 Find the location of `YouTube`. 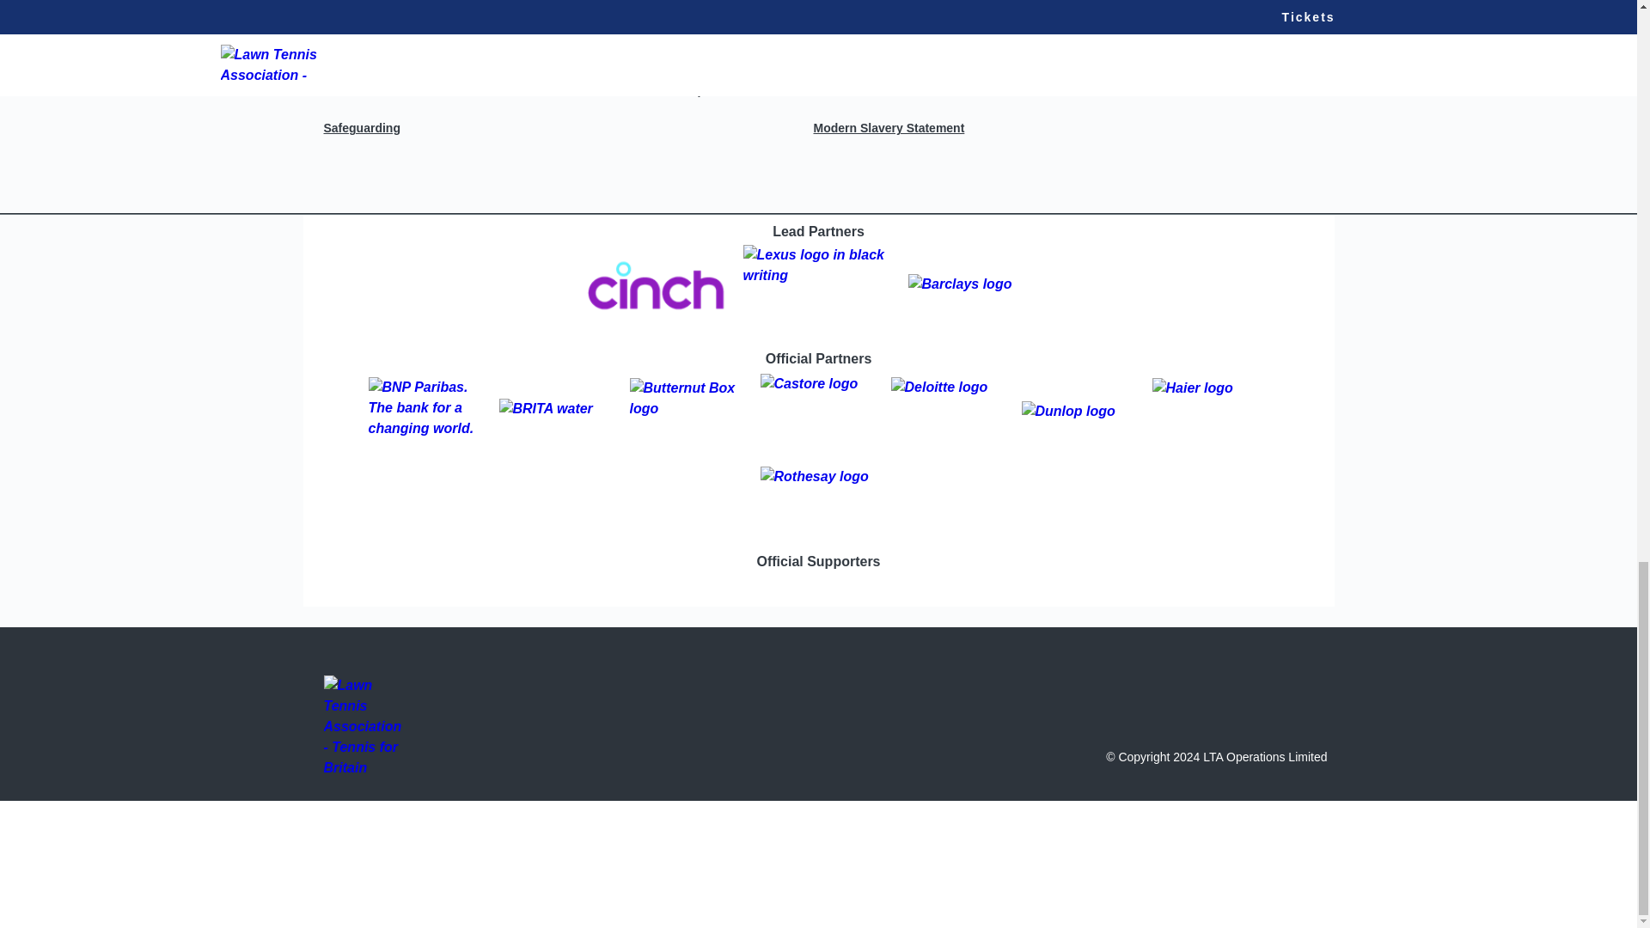

YouTube is located at coordinates (1146, 20).